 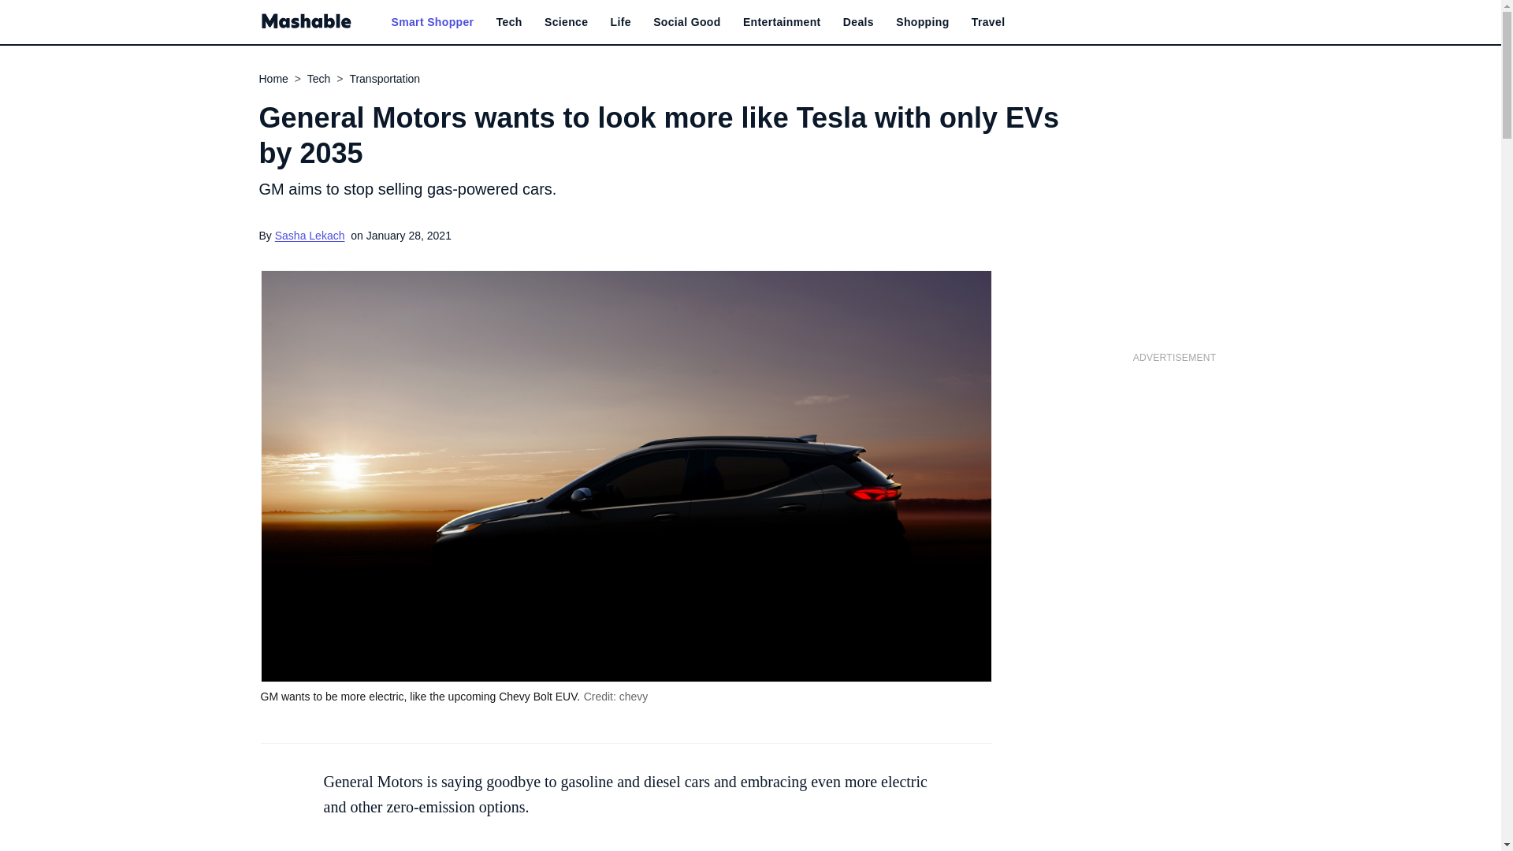 I want to click on Social Good, so click(x=687, y=22).